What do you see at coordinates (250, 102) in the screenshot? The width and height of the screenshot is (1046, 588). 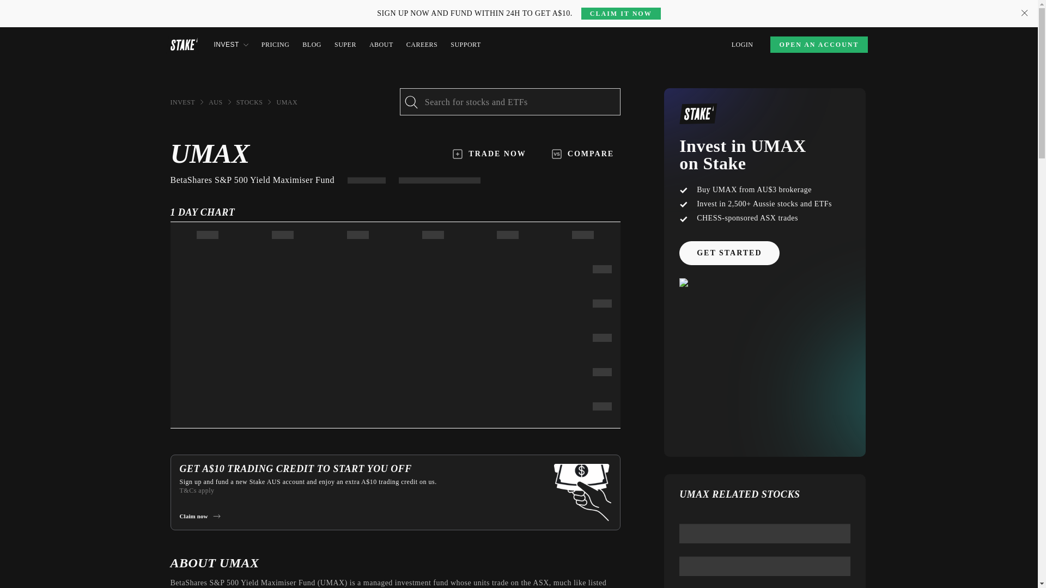 I see `STOCKS` at bounding box center [250, 102].